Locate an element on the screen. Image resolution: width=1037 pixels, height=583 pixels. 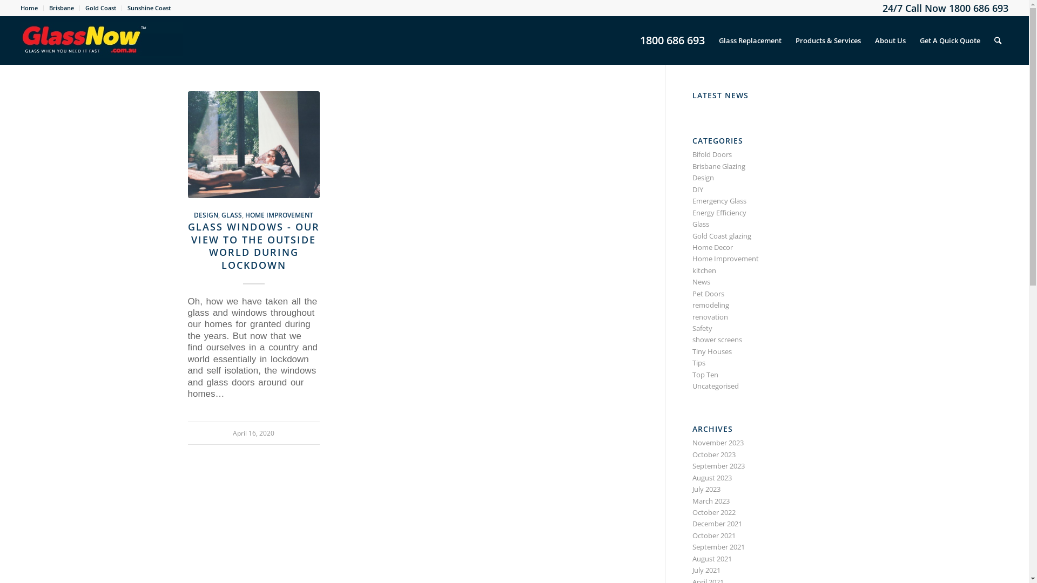
October 2021 is located at coordinates (714, 535).